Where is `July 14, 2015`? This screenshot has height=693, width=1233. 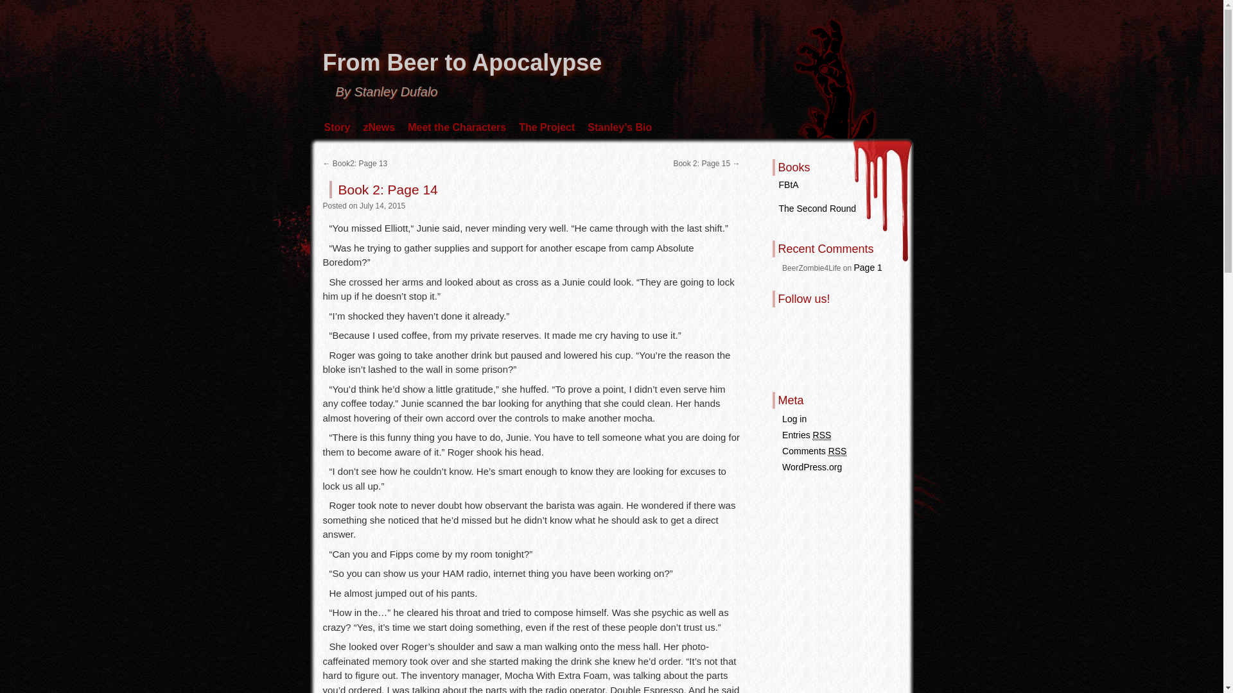
July 14, 2015 is located at coordinates (383, 206).